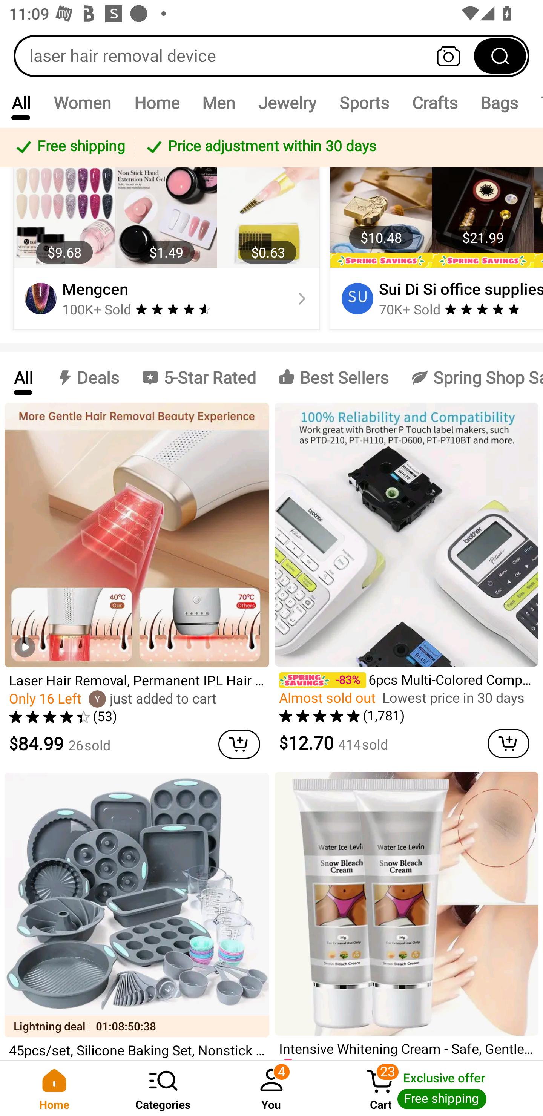 This screenshot has height=1116, width=543. I want to click on All, so click(21, 103).